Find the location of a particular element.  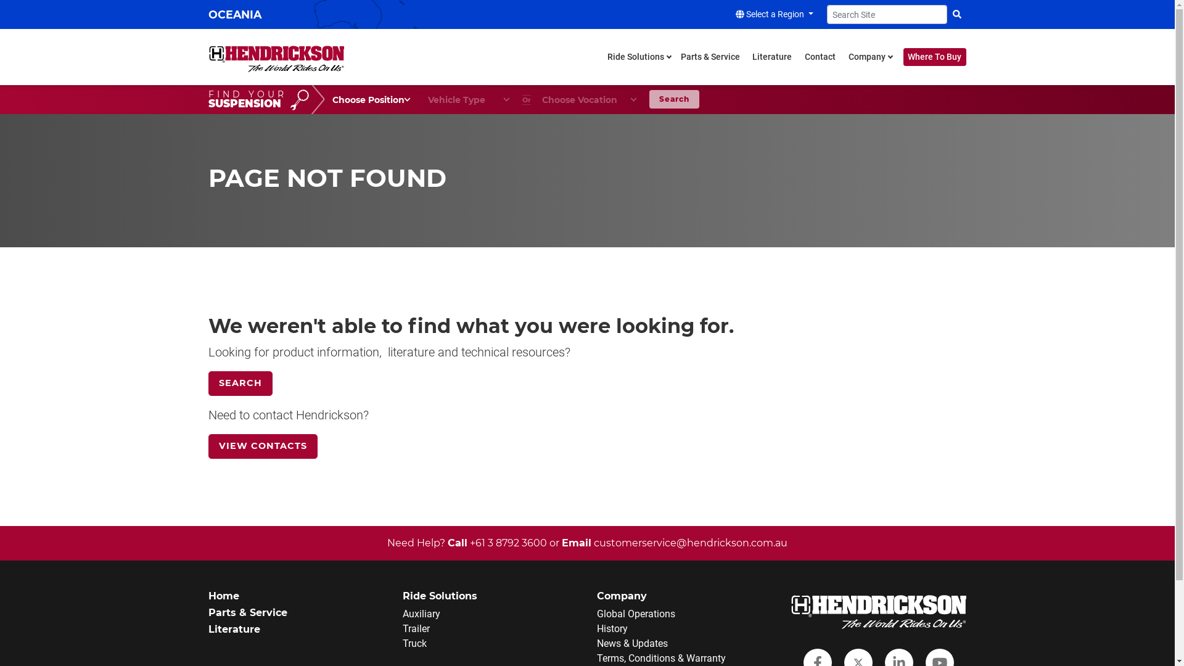

Where To Buy is located at coordinates (935, 57).